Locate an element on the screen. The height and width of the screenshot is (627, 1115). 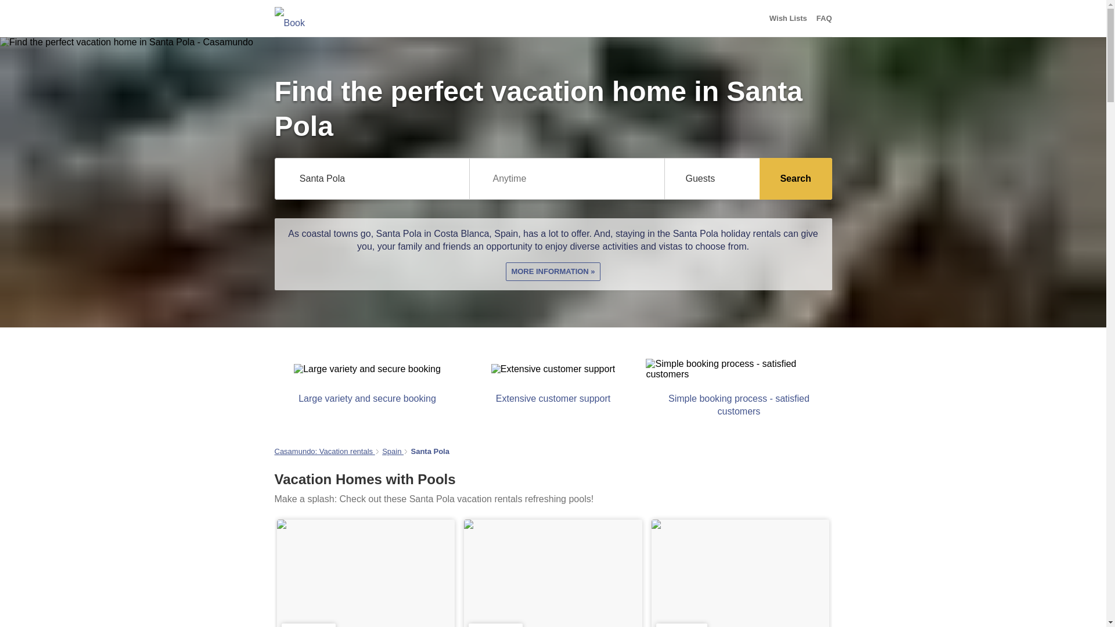
Spain is located at coordinates (393, 452).